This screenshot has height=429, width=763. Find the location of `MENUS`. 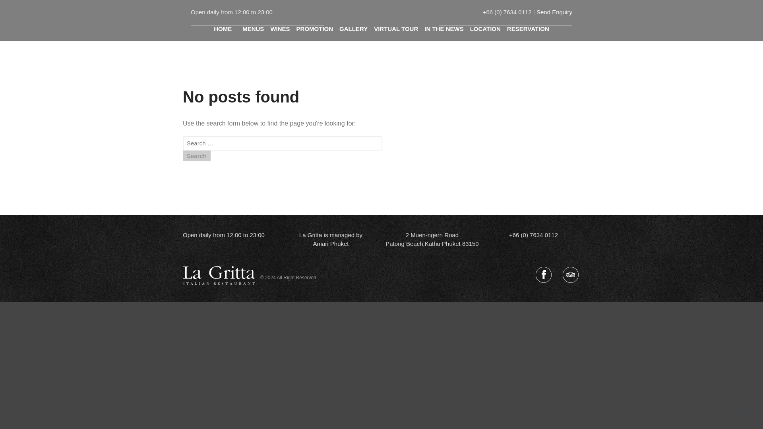

MENUS is located at coordinates (253, 29).